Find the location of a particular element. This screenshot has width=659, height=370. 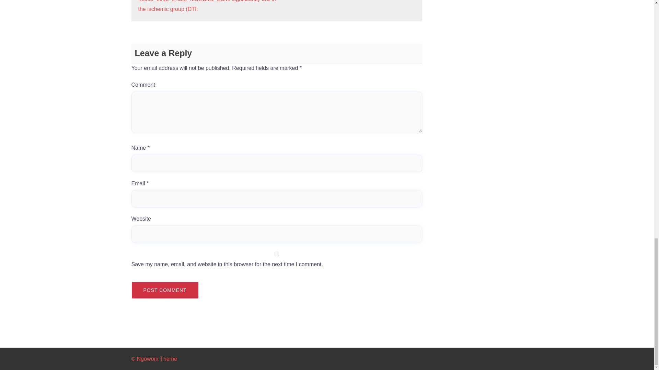

yes is located at coordinates (277, 254).